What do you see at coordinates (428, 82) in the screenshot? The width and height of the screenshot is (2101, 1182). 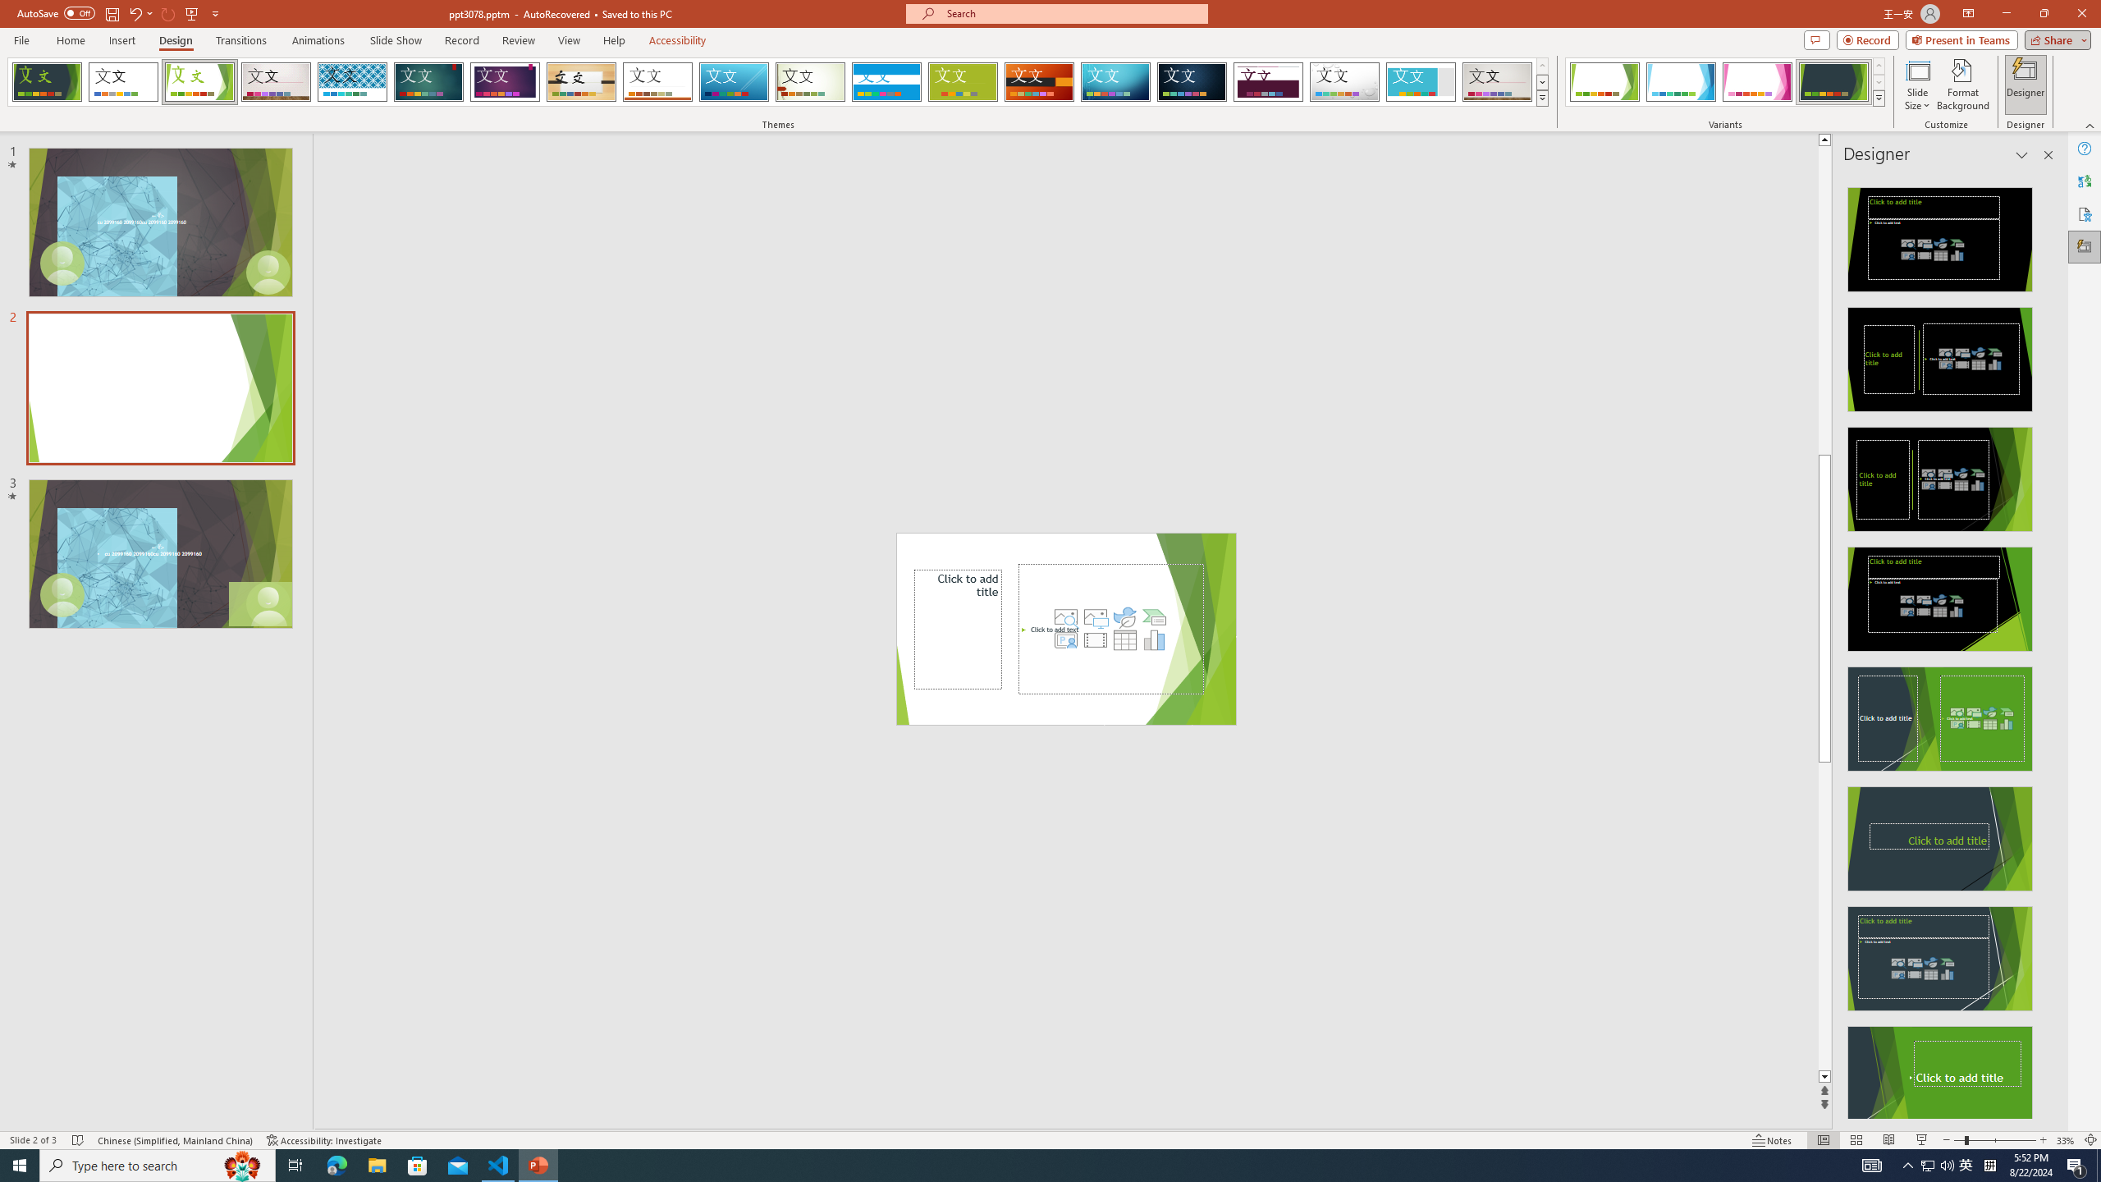 I see `Ion` at bounding box center [428, 82].